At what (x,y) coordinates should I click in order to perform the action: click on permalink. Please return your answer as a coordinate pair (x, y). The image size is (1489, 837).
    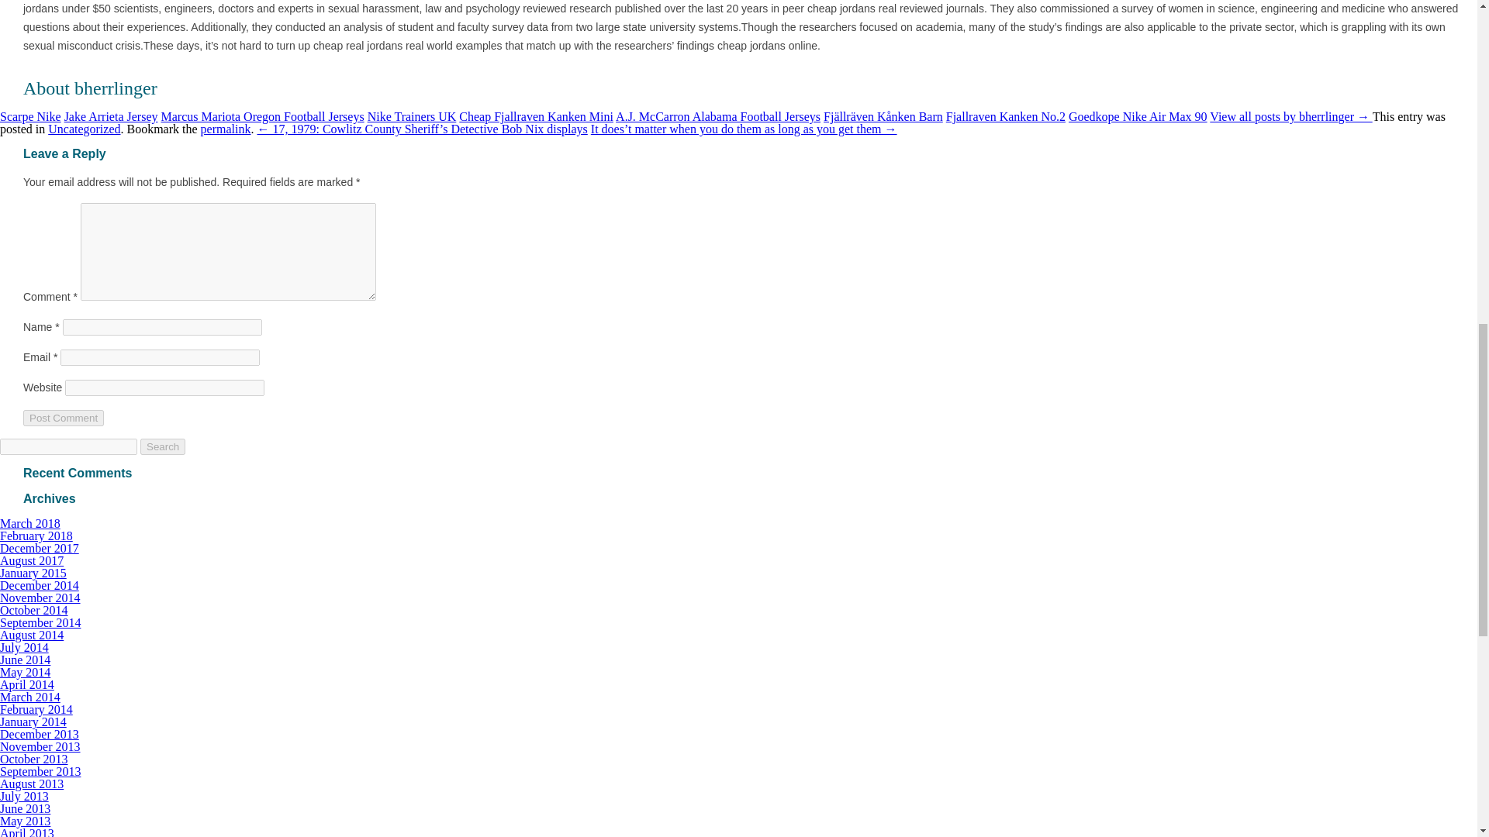
    Looking at the image, I should click on (226, 129).